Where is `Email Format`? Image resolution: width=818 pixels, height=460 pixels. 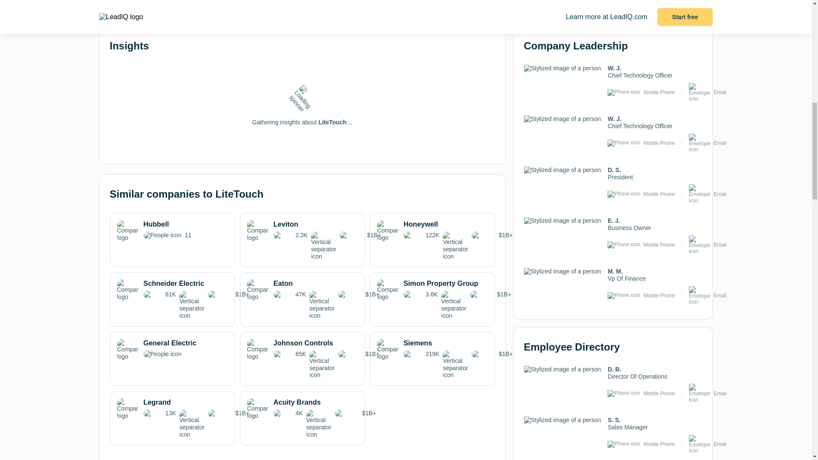 Email Format is located at coordinates (403, 7).